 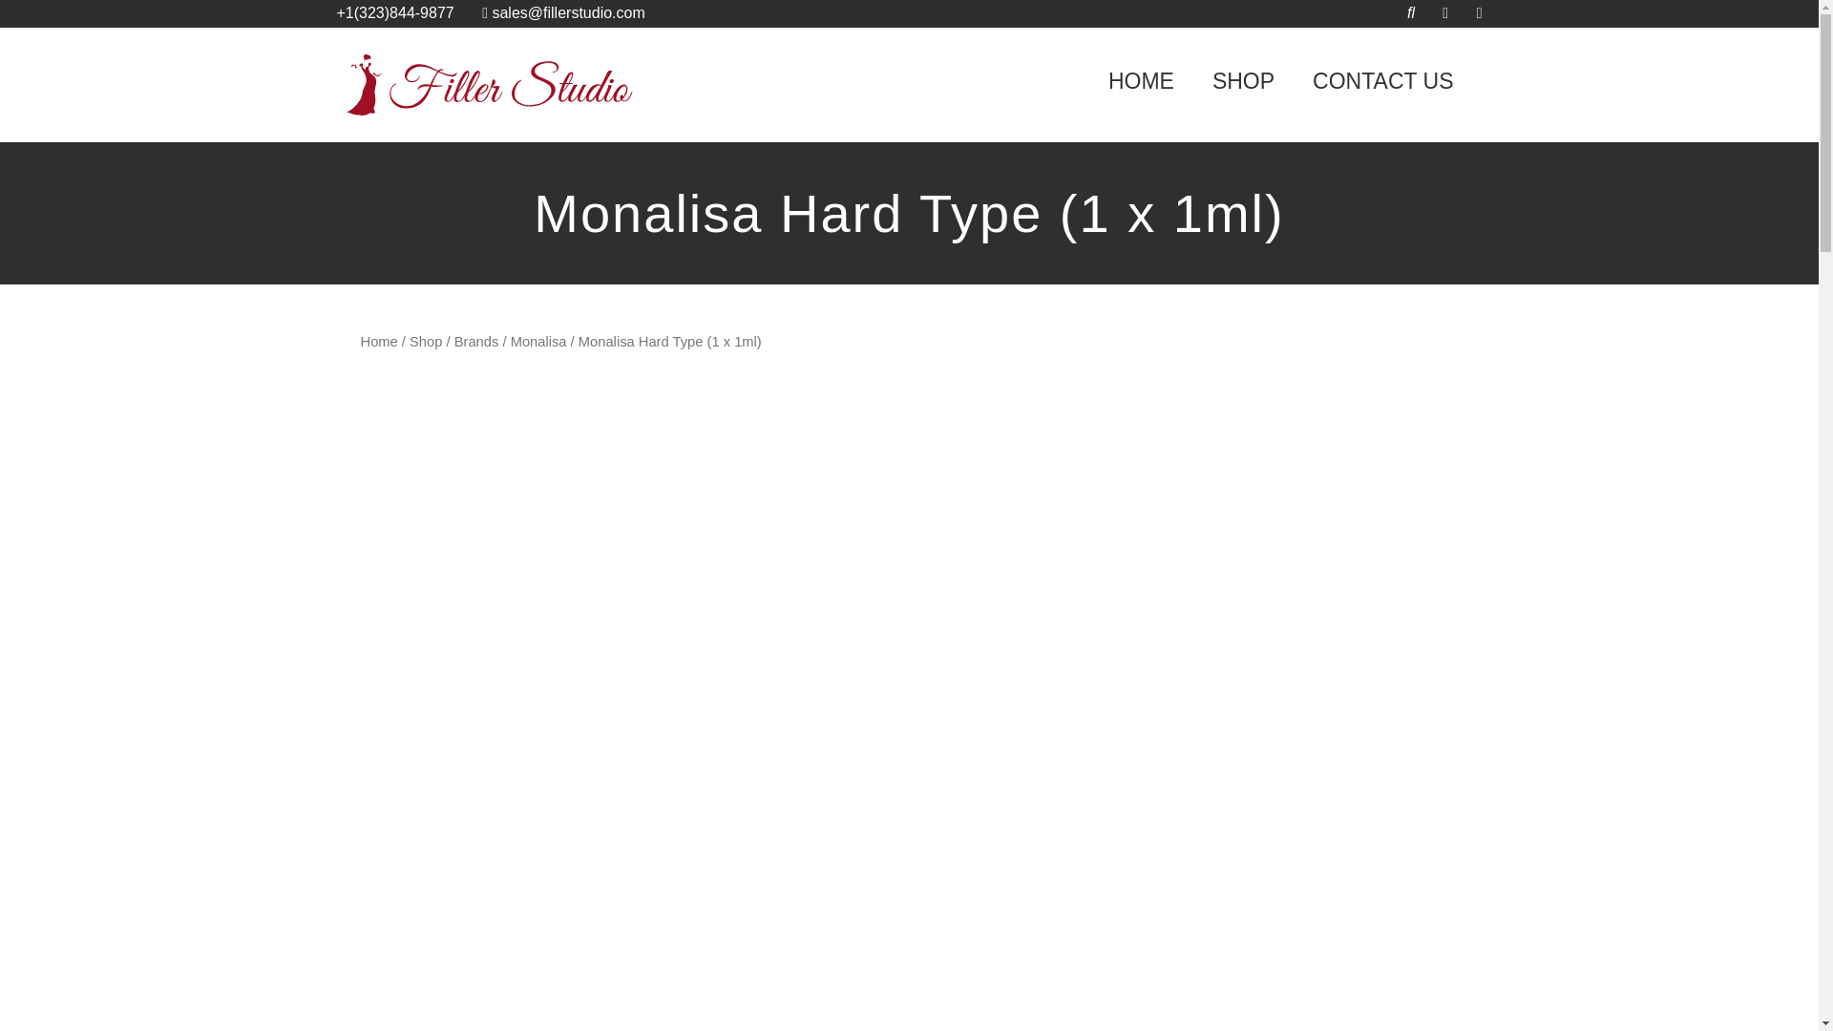 What do you see at coordinates (1455, 5) in the screenshot?
I see `SEARCH` at bounding box center [1455, 5].